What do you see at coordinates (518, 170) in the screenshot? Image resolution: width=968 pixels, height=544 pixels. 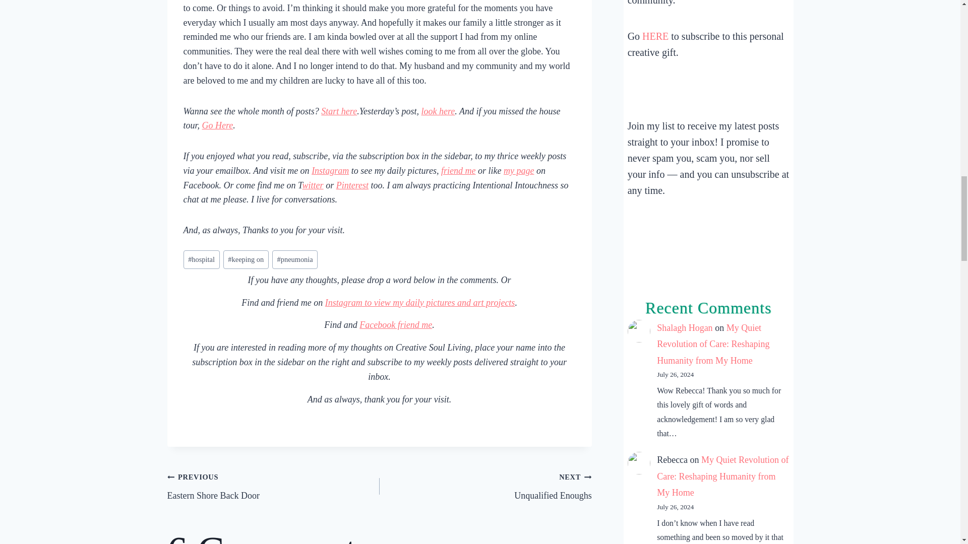 I see `my page` at bounding box center [518, 170].